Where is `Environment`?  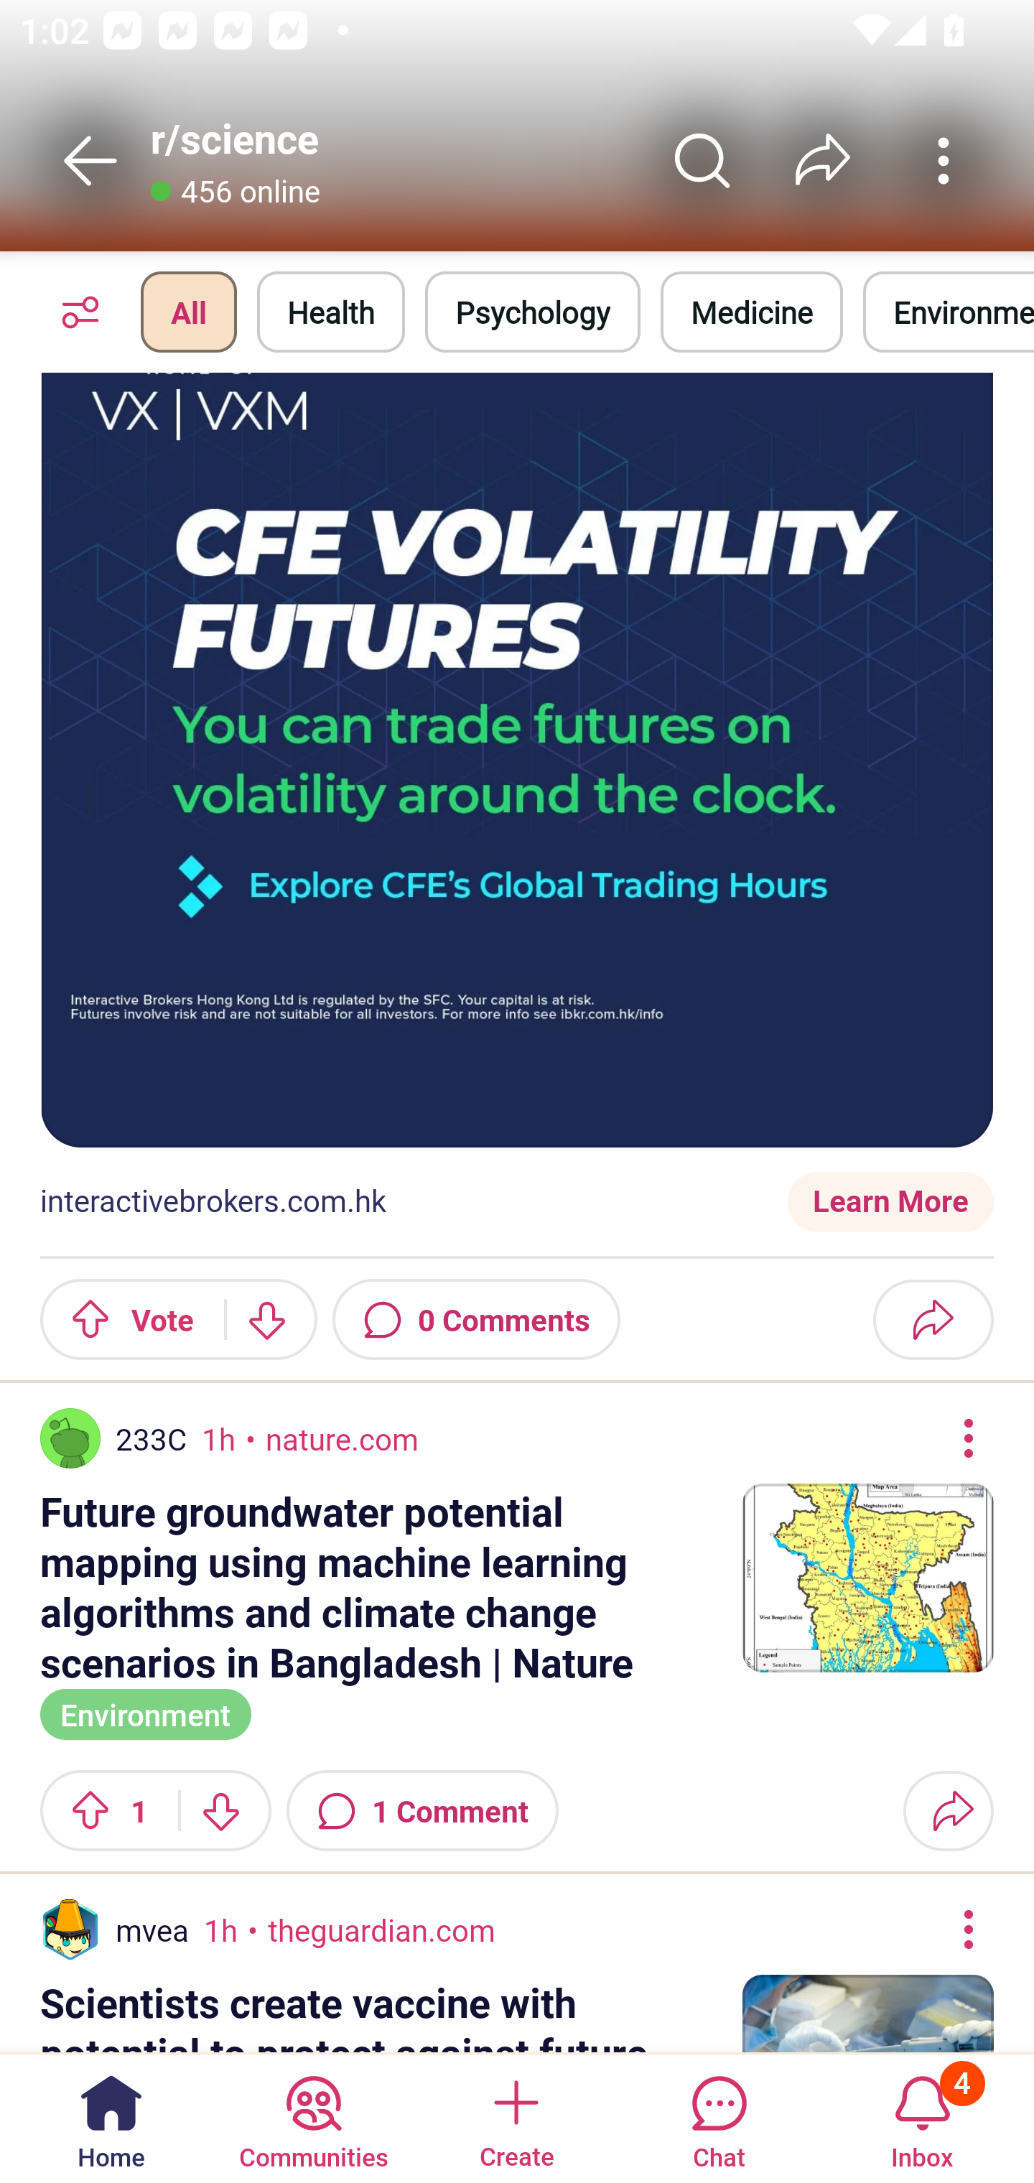
Environment is located at coordinates (949, 312).